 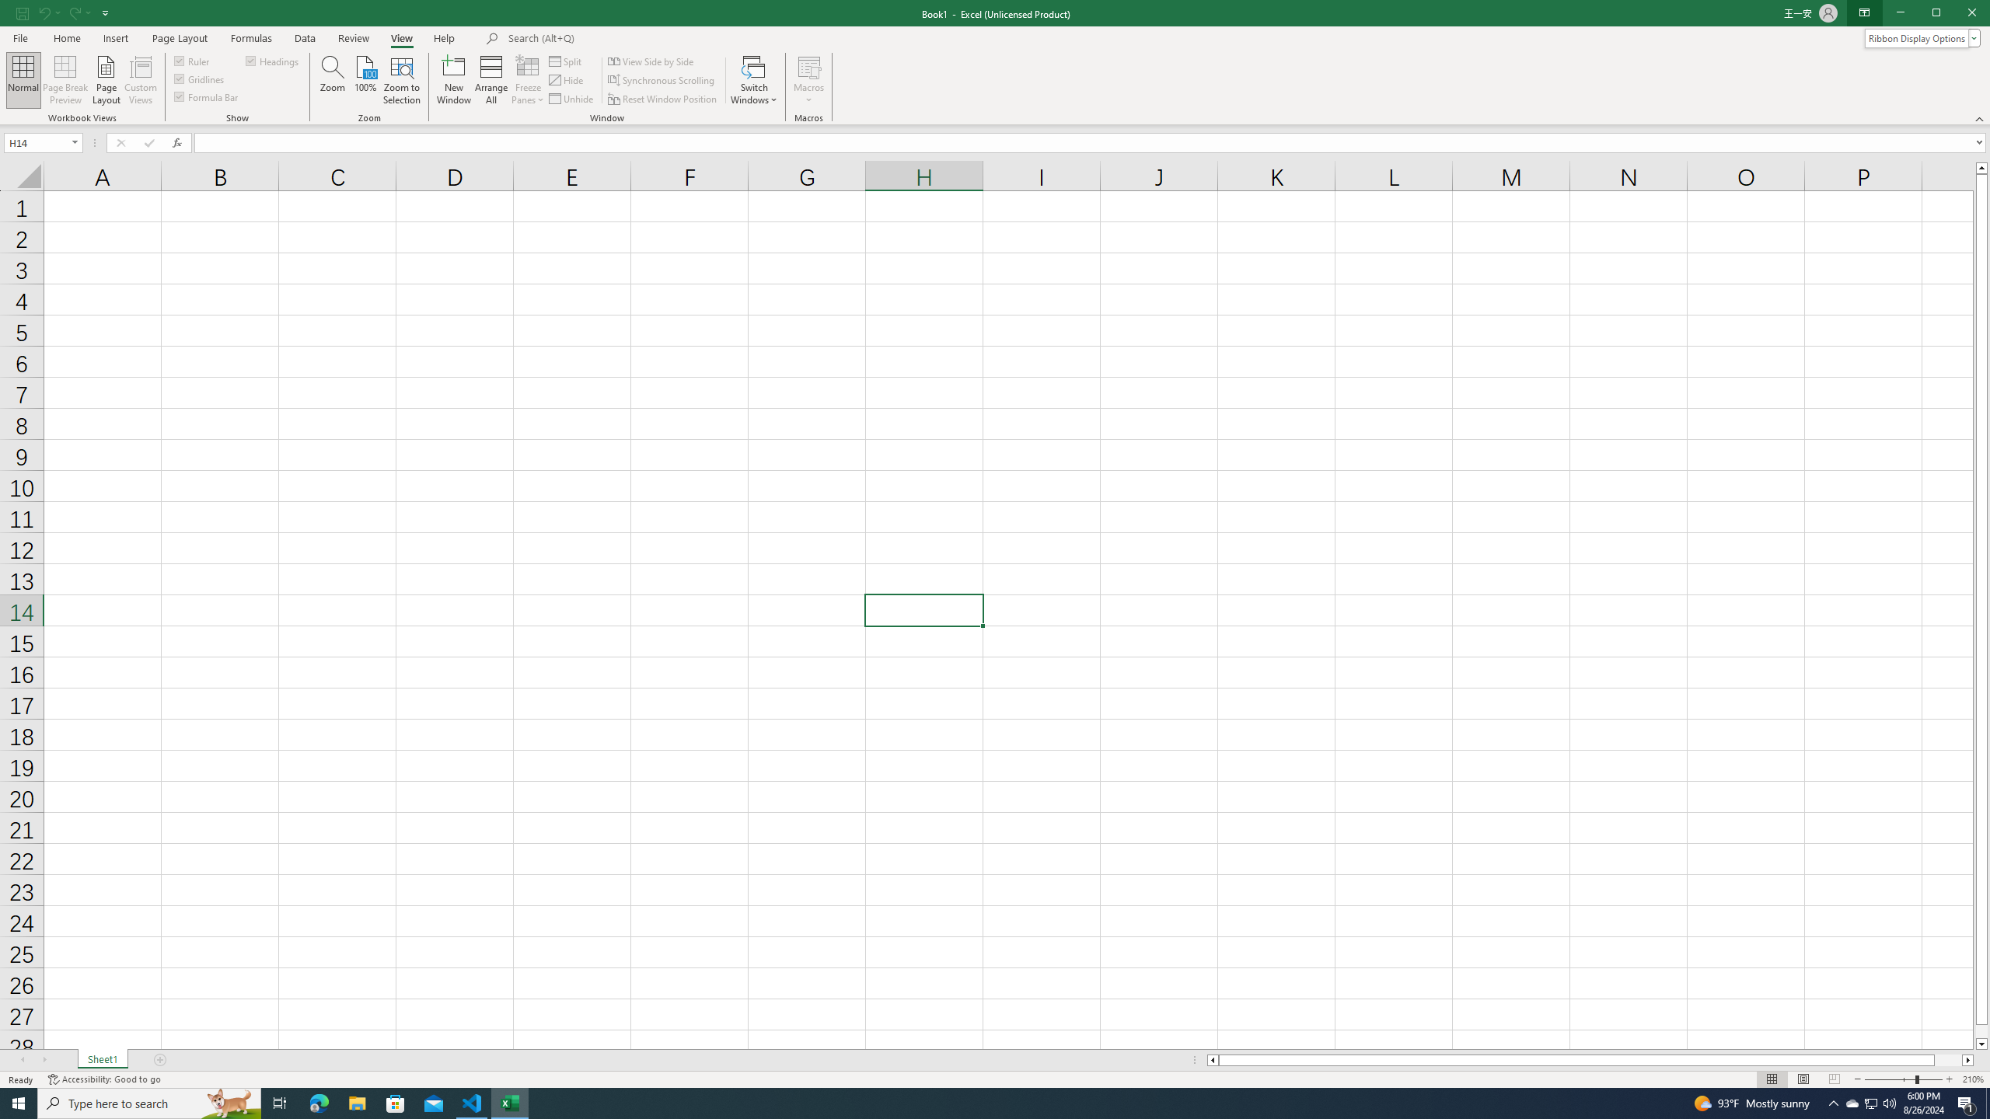 What do you see at coordinates (808, 80) in the screenshot?
I see `Macros` at bounding box center [808, 80].